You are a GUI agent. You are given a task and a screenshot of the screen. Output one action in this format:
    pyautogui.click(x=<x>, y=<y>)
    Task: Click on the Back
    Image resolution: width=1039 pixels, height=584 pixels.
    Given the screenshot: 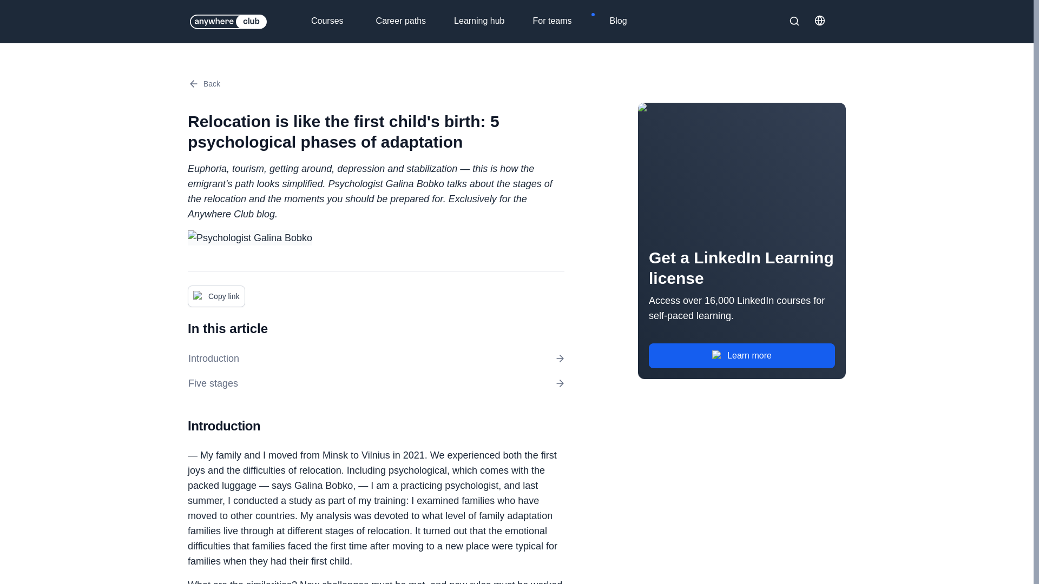 What is the action you would take?
    pyautogui.click(x=204, y=83)
    